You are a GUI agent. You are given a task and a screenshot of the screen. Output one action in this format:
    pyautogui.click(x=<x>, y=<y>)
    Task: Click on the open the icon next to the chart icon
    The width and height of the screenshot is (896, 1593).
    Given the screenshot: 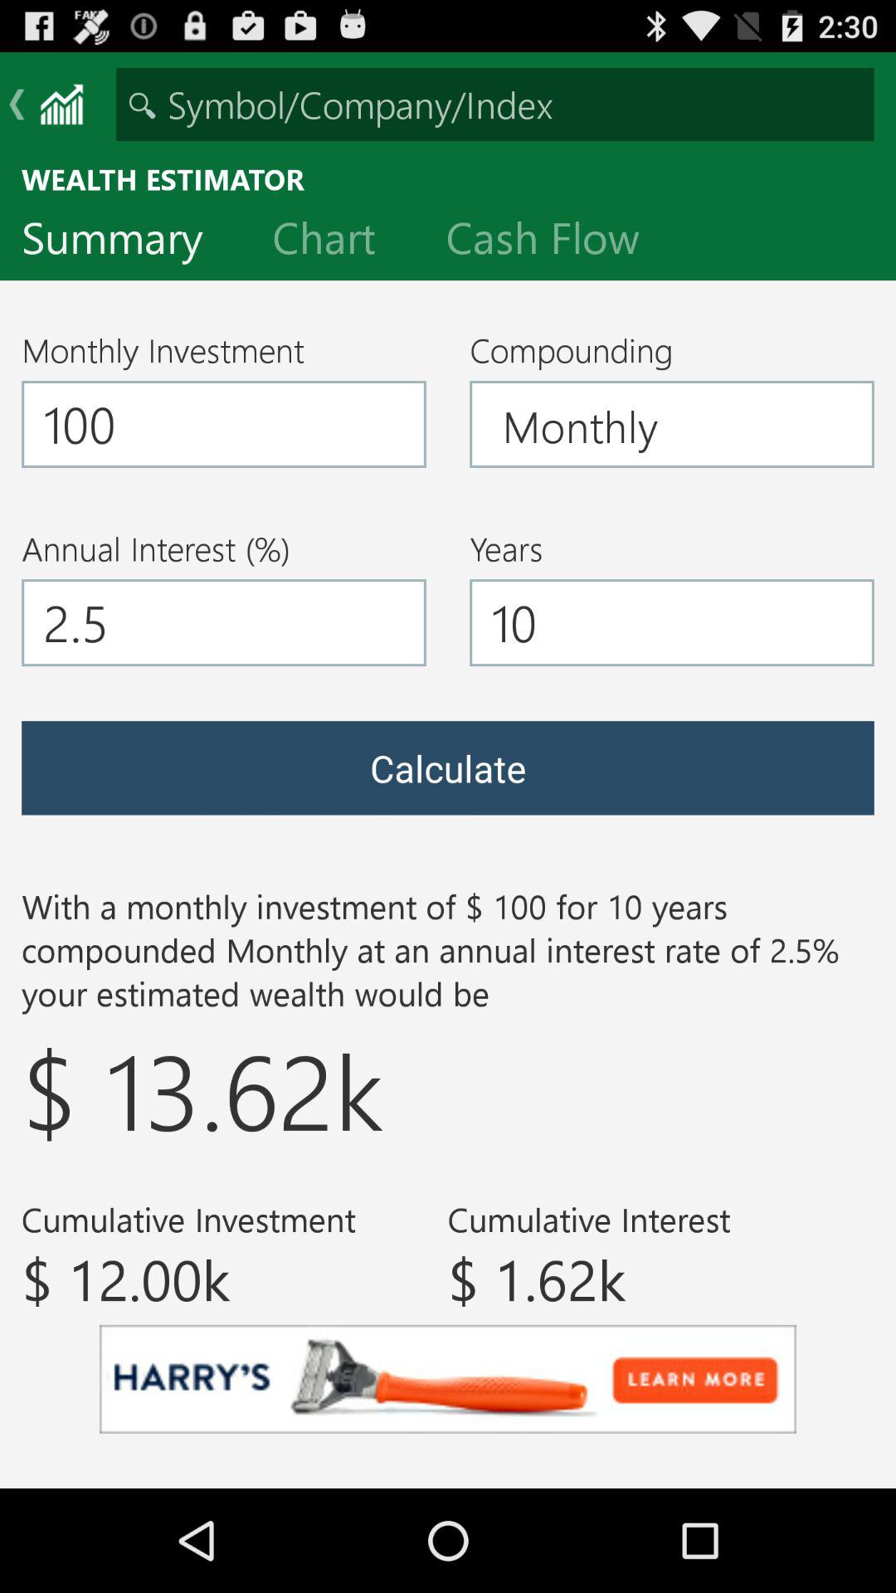 What is the action you would take?
    pyautogui.click(x=125, y=241)
    